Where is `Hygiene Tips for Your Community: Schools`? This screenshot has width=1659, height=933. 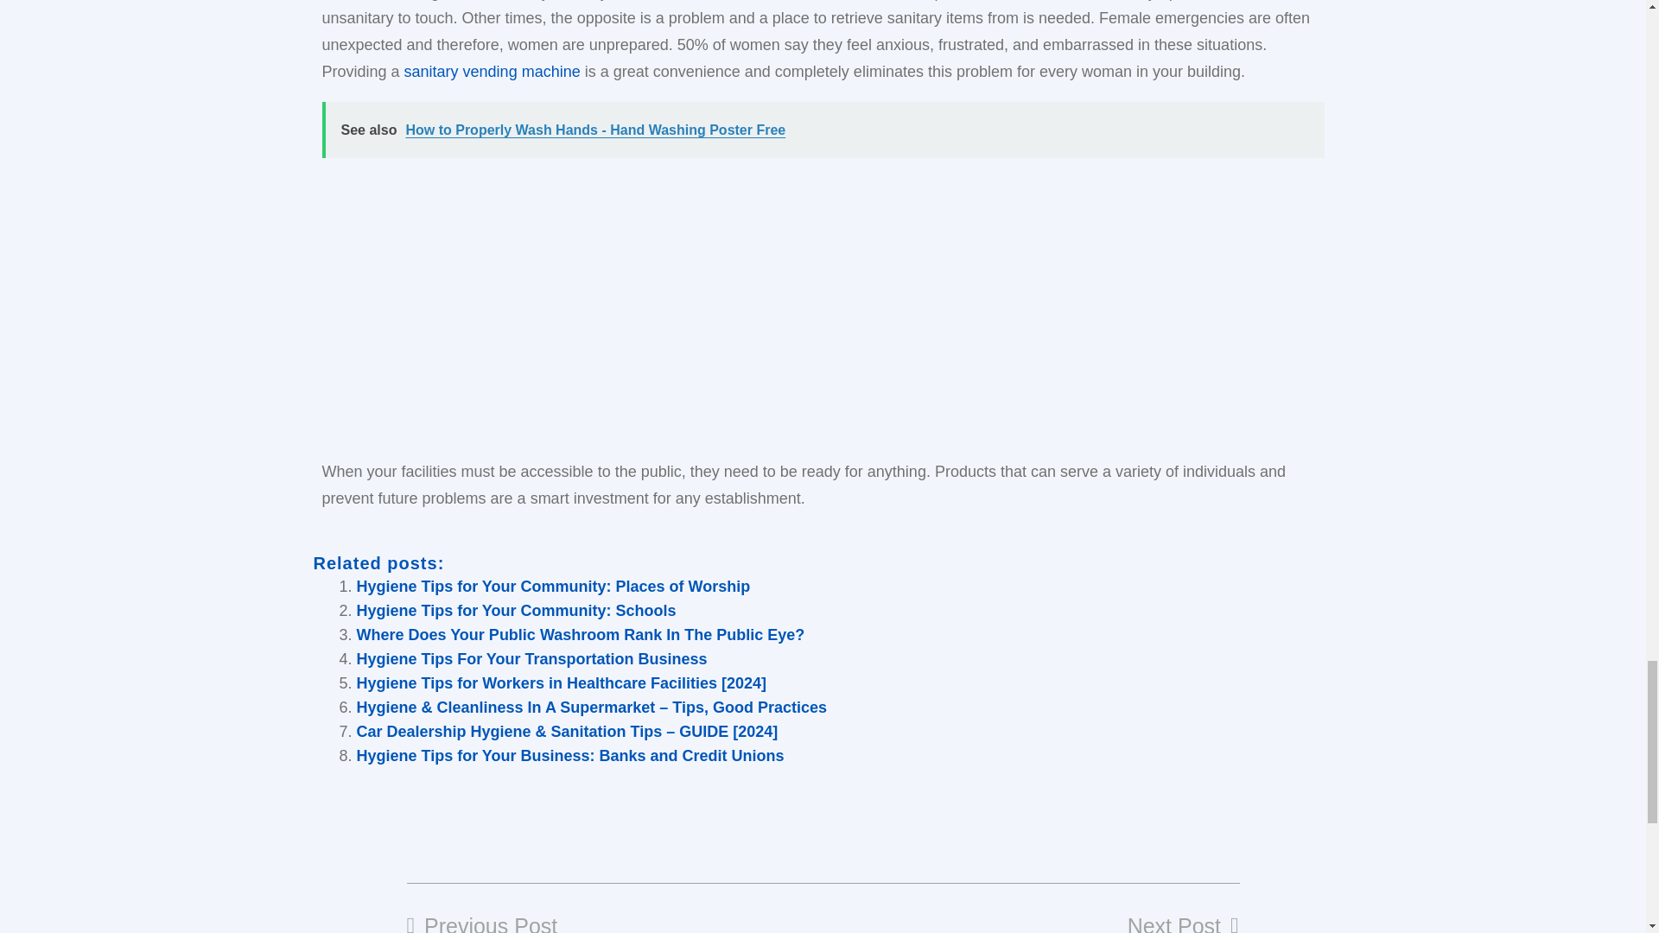 Hygiene Tips for Your Community: Schools is located at coordinates (515, 610).